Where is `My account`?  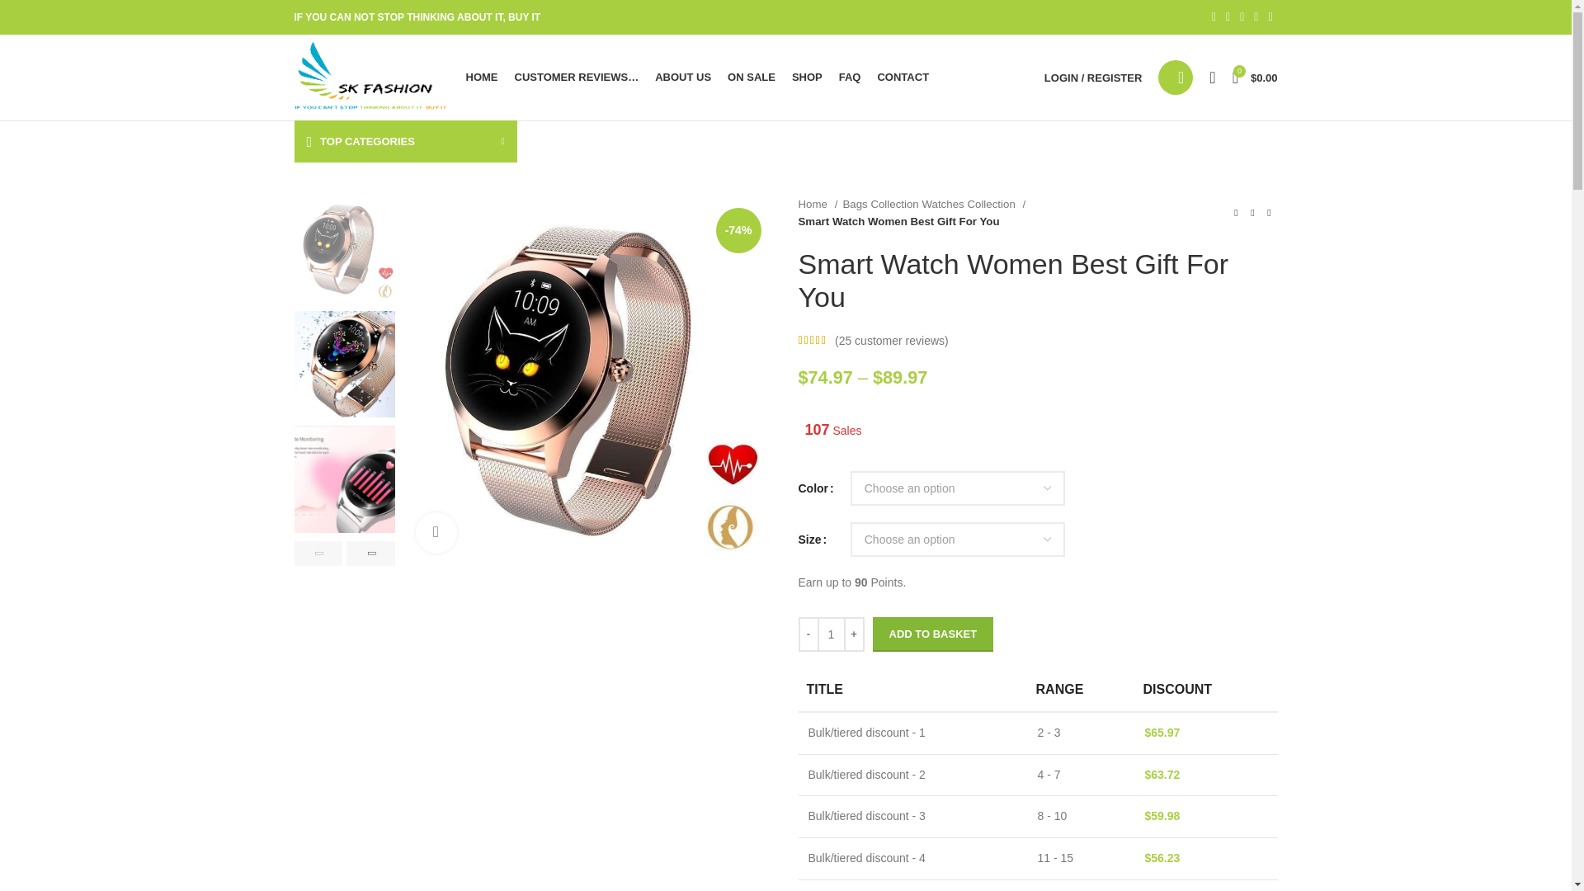 My account is located at coordinates (1092, 78).